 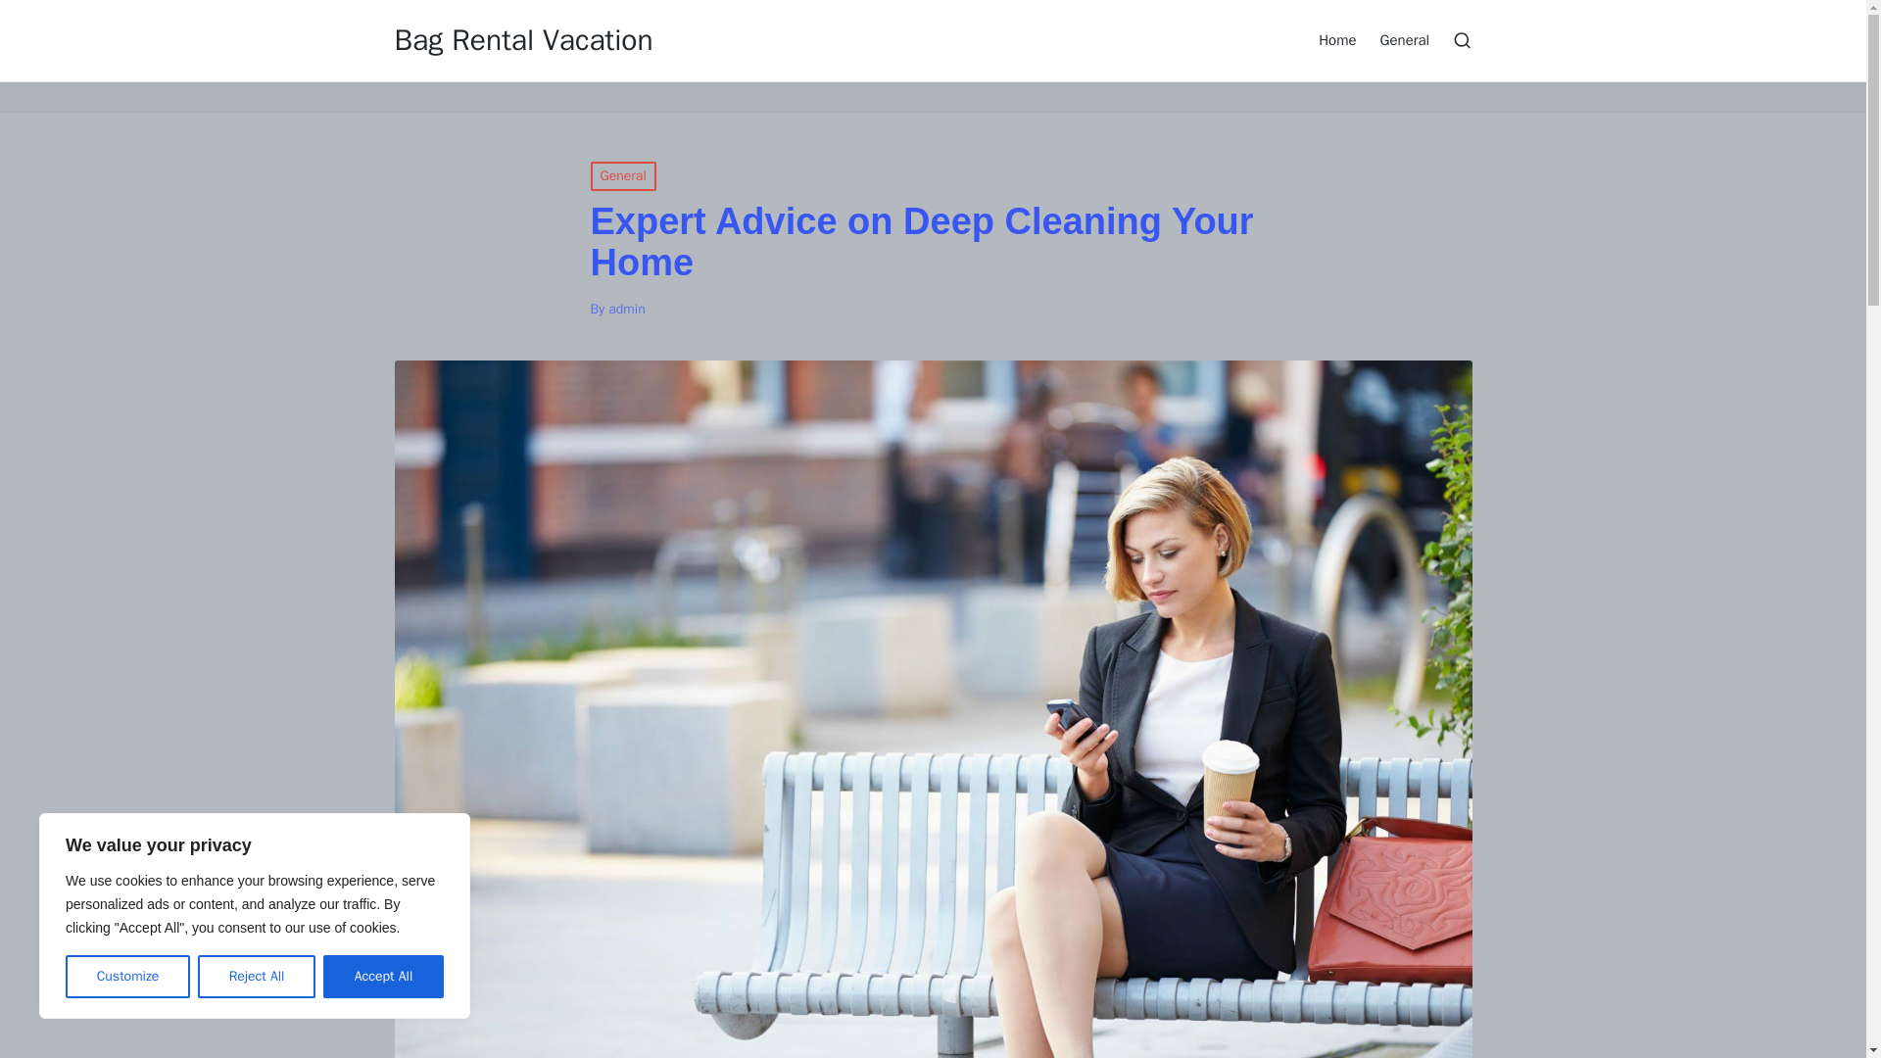 I want to click on Accept All, so click(x=384, y=977).